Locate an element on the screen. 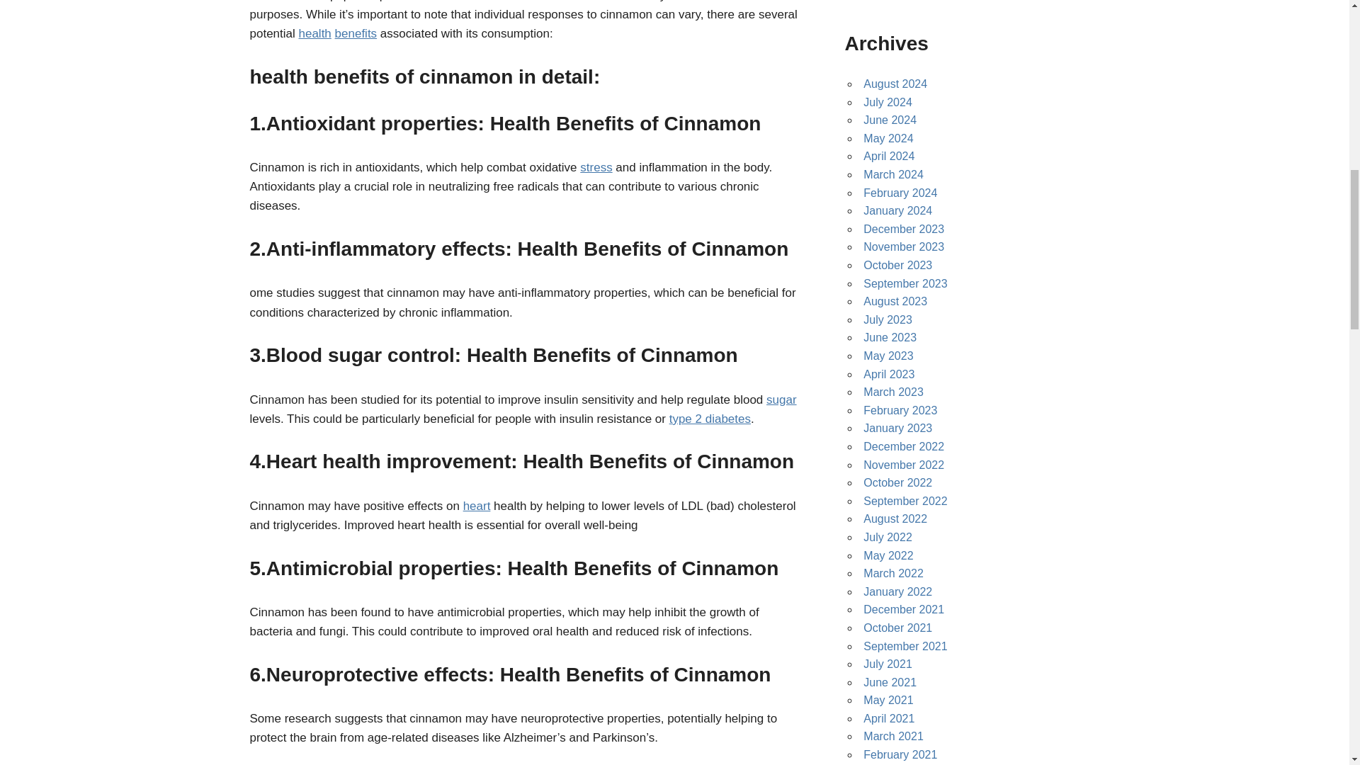 Image resolution: width=1360 pixels, height=765 pixels. type 2 diabetes is located at coordinates (710, 419).